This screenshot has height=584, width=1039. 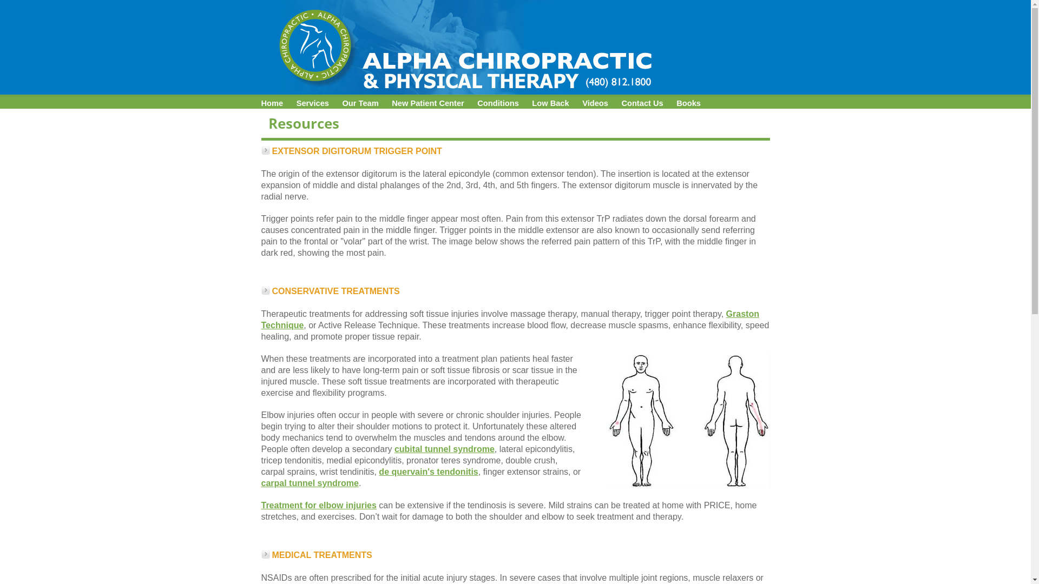 What do you see at coordinates (428, 103) in the screenshot?
I see `New Patient Center` at bounding box center [428, 103].